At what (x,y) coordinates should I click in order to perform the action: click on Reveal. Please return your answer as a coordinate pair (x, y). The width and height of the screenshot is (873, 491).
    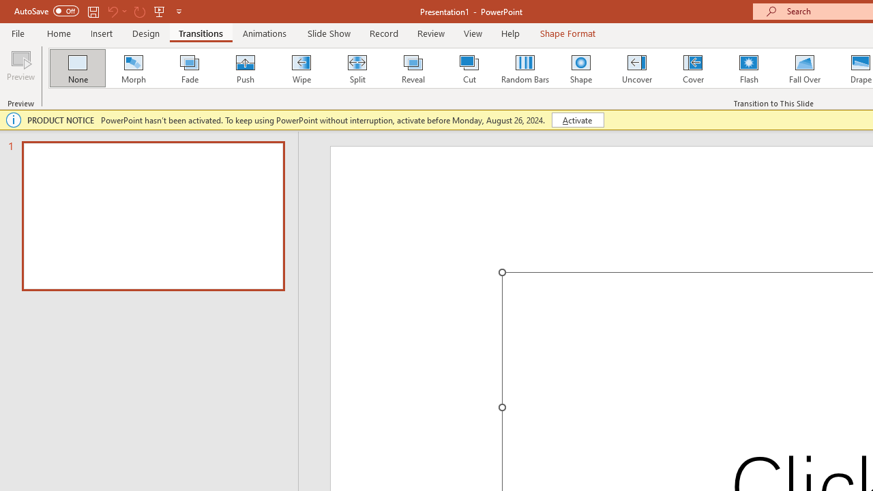
    Looking at the image, I should click on (413, 68).